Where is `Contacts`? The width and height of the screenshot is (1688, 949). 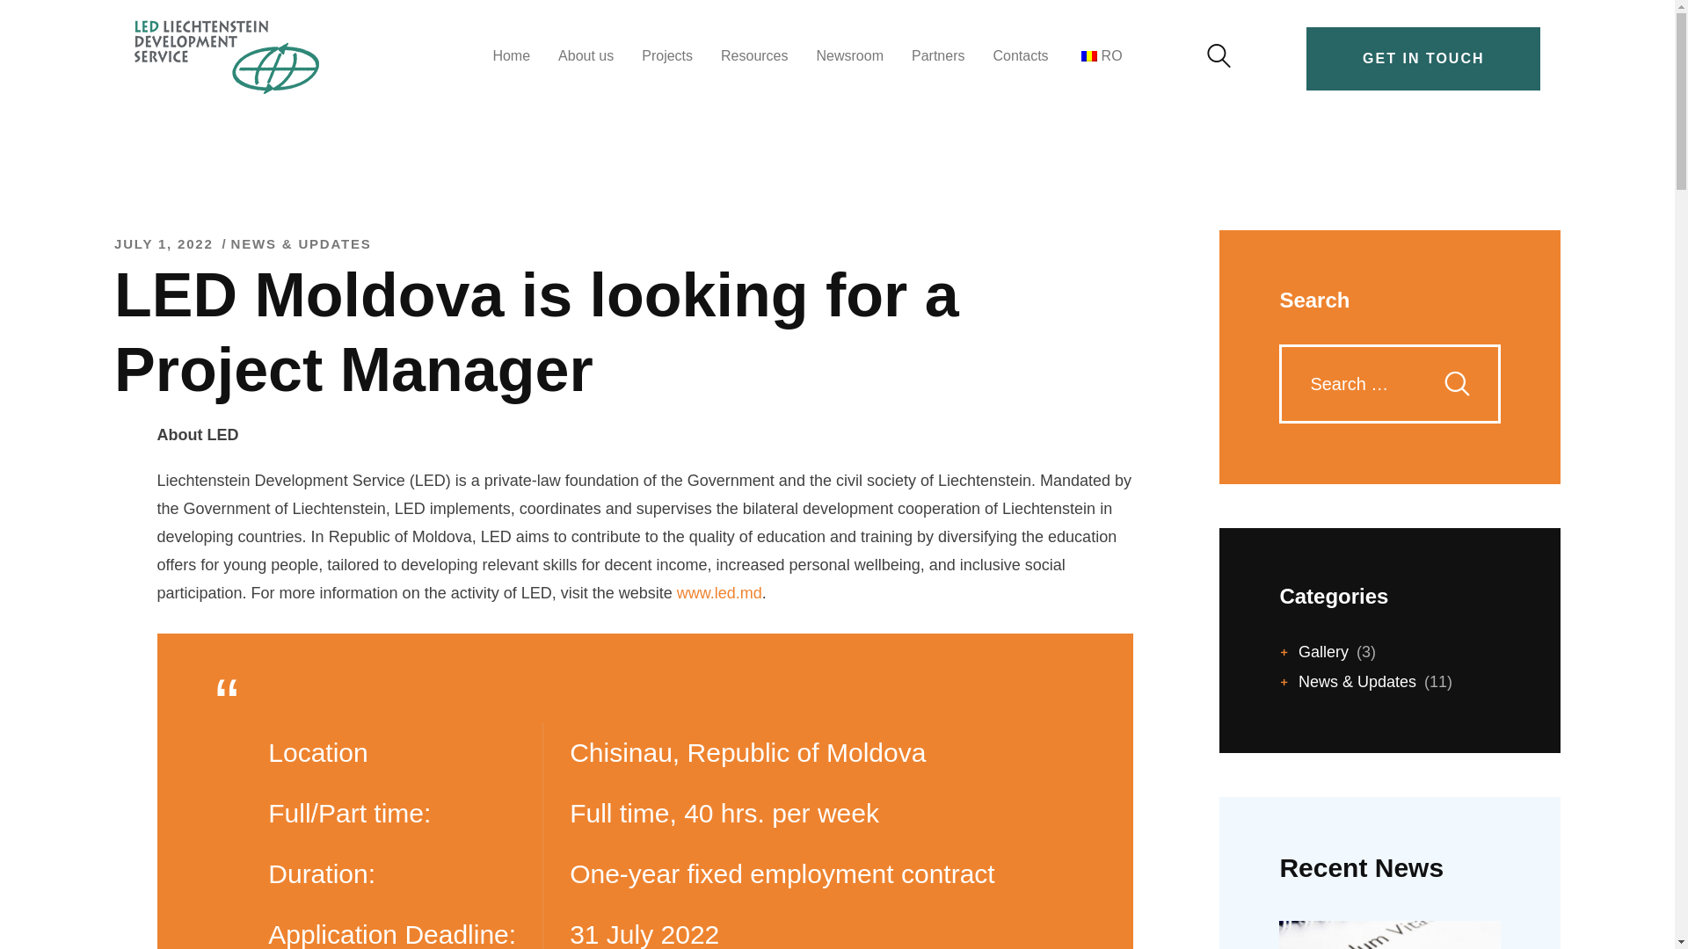 Contacts is located at coordinates (1020, 55).